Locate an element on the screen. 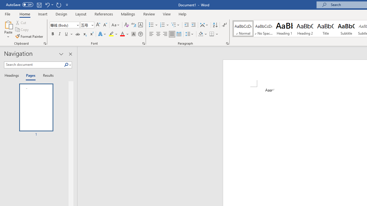 This screenshot has height=206, width=367. Borders is located at coordinates (212, 34).